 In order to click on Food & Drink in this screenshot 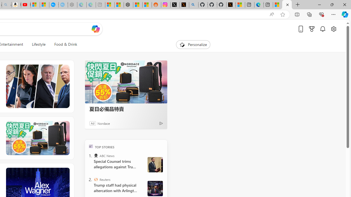, I will do `click(63, 44)`.